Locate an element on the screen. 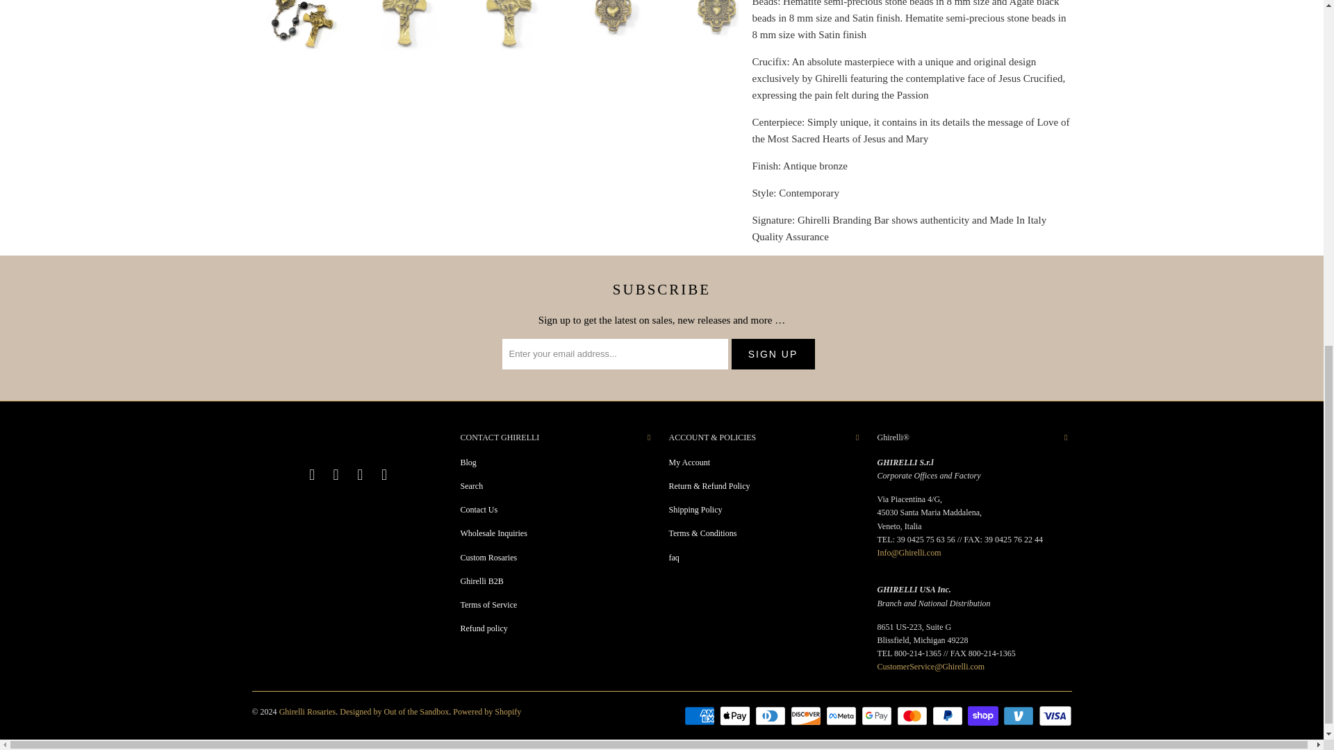 This screenshot has width=1334, height=750. PayPal is located at coordinates (949, 716).